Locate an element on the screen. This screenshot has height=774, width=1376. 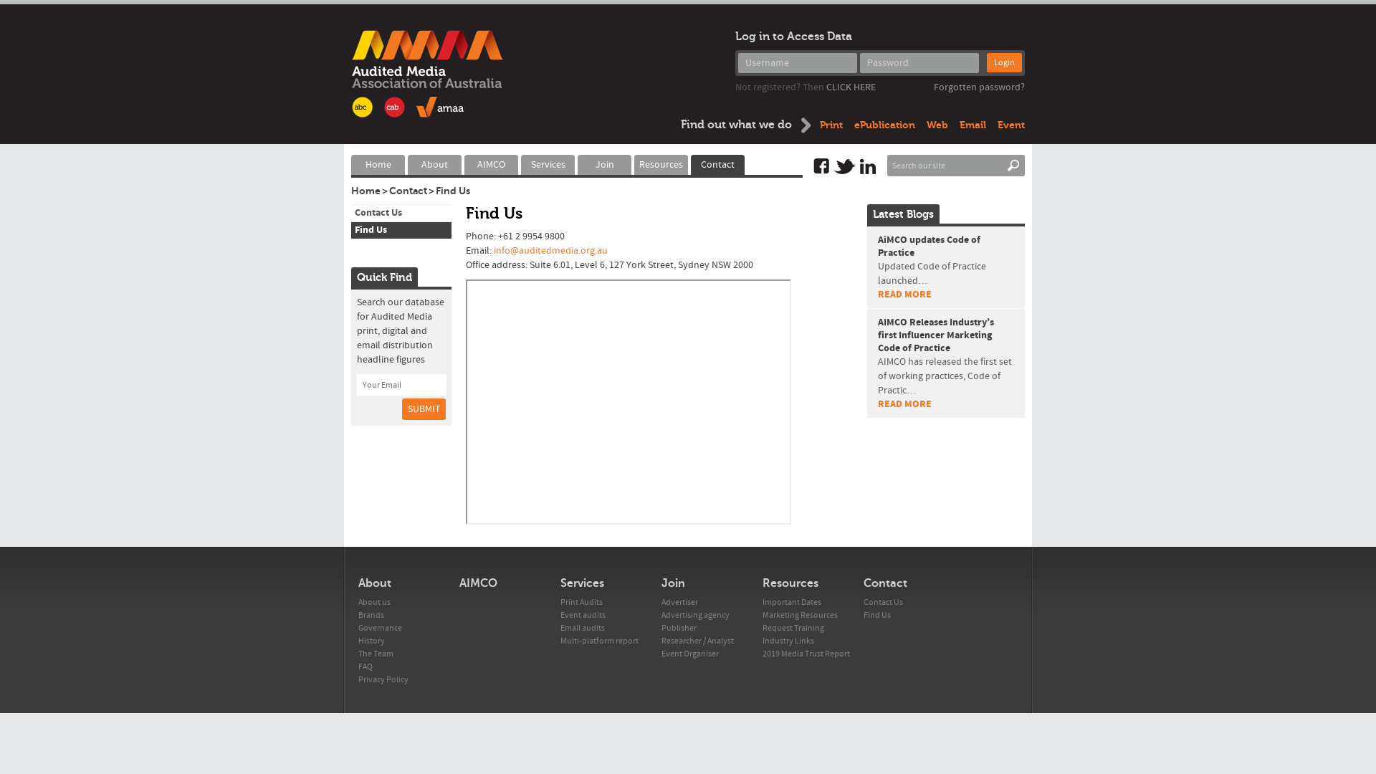
Contact is located at coordinates (408, 191).